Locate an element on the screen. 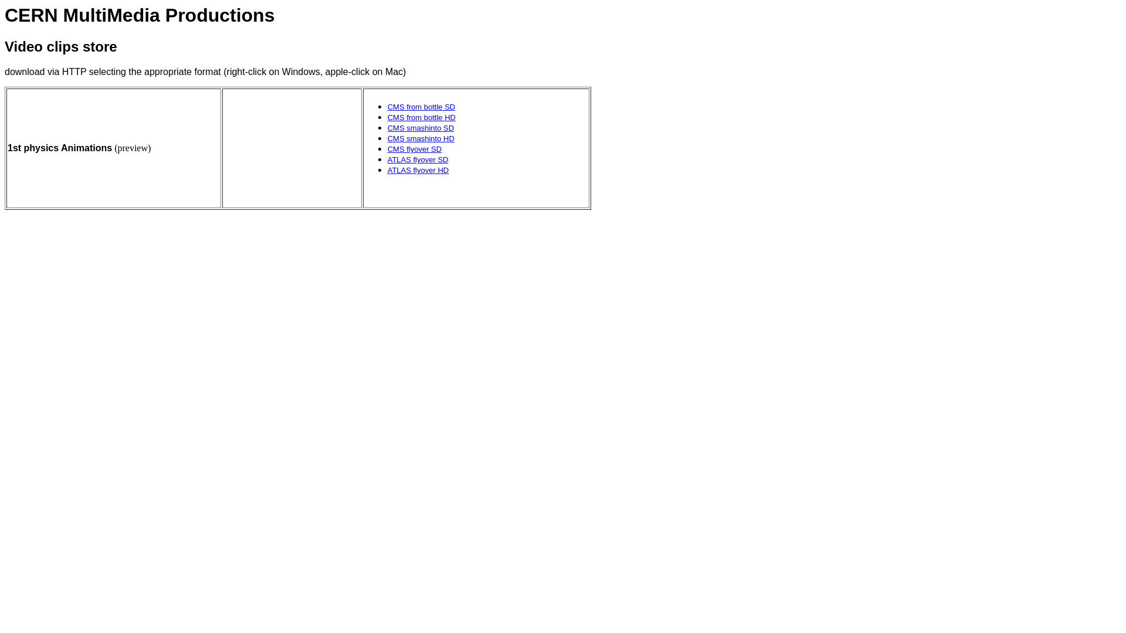 Image resolution: width=1126 pixels, height=633 pixels. CMS smashinto SD is located at coordinates (421, 128).